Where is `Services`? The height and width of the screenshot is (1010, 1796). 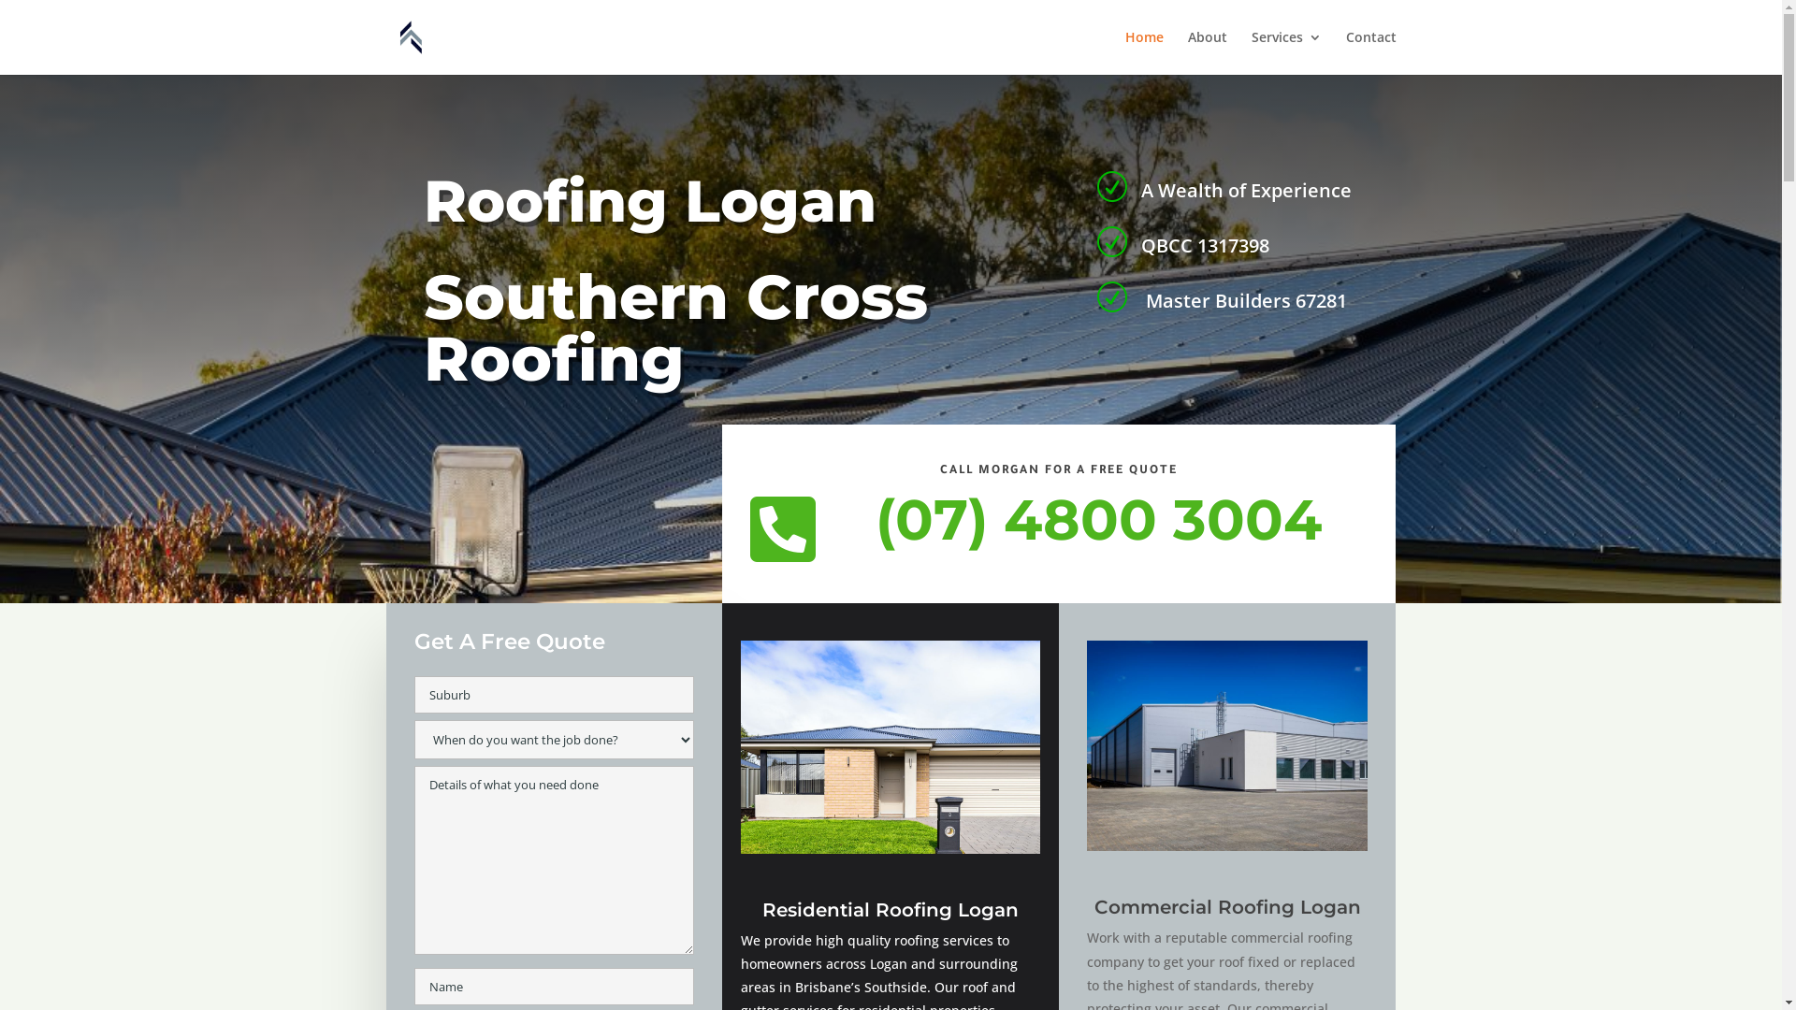
Services is located at coordinates (1287, 52).